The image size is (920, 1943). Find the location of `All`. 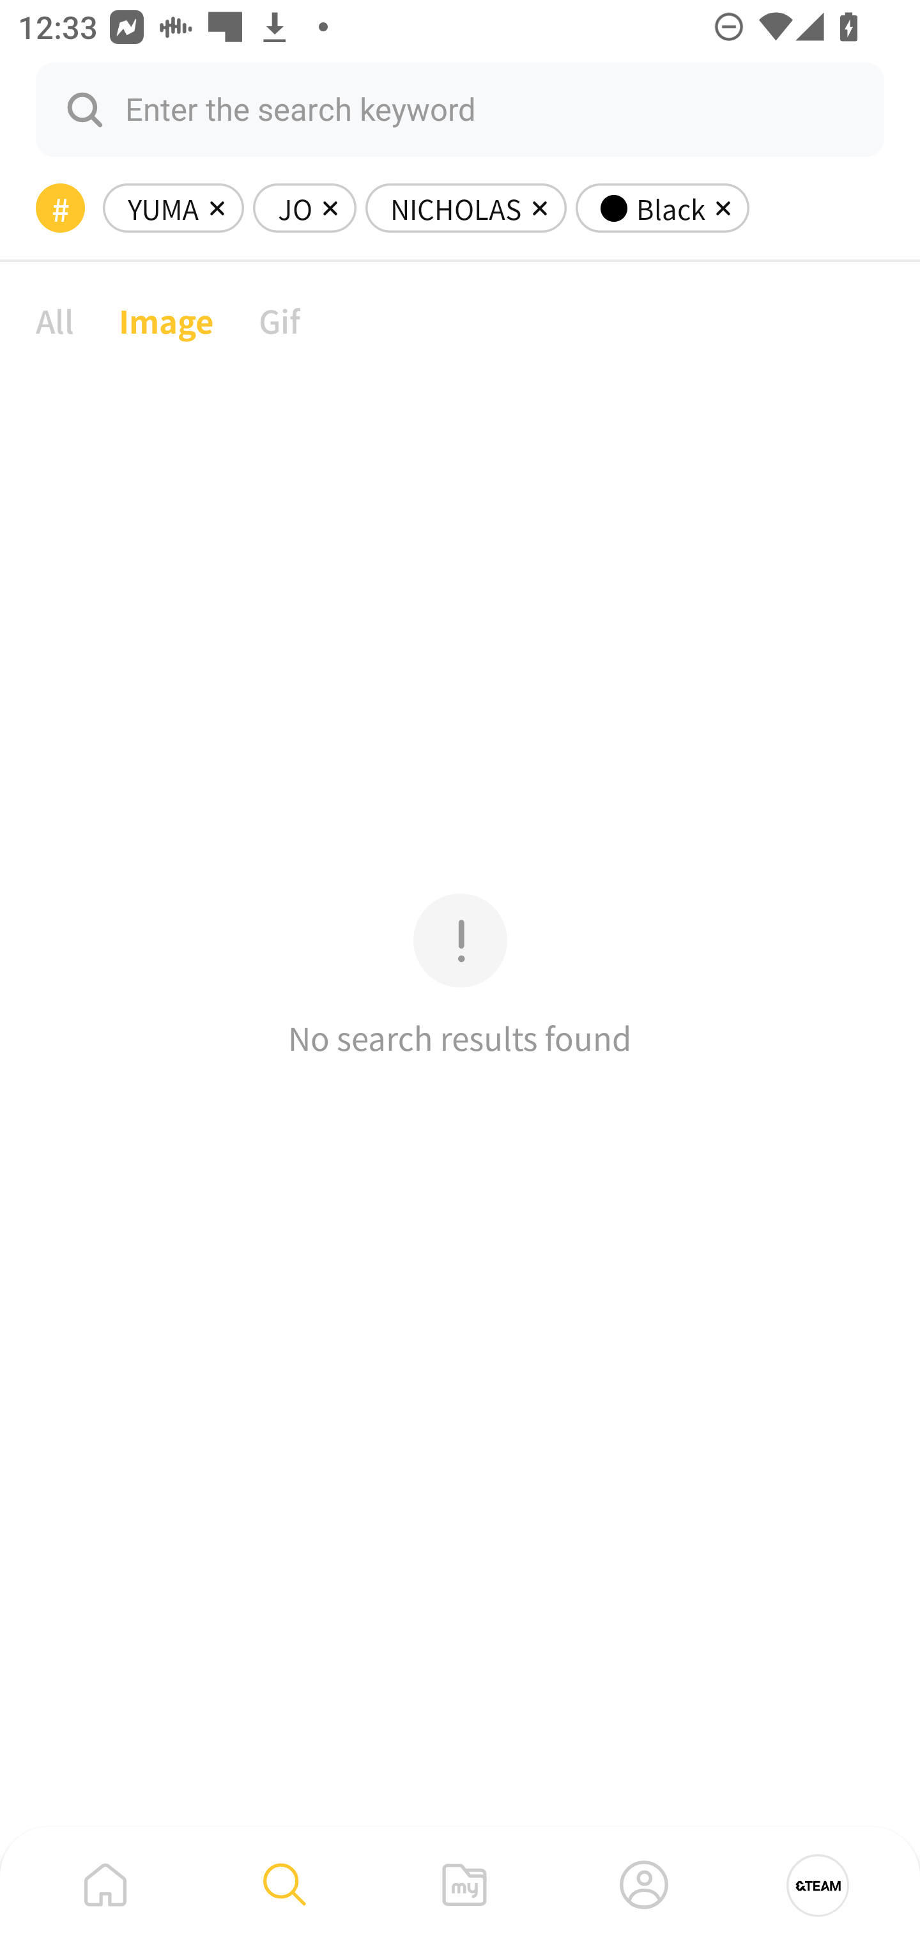

All is located at coordinates (55, 320).